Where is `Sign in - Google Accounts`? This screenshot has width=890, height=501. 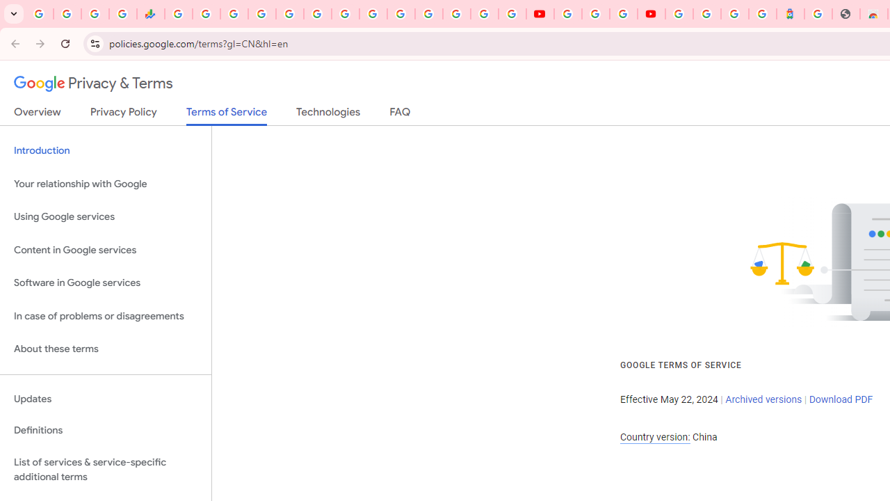
Sign in - Google Accounts is located at coordinates (706, 14).